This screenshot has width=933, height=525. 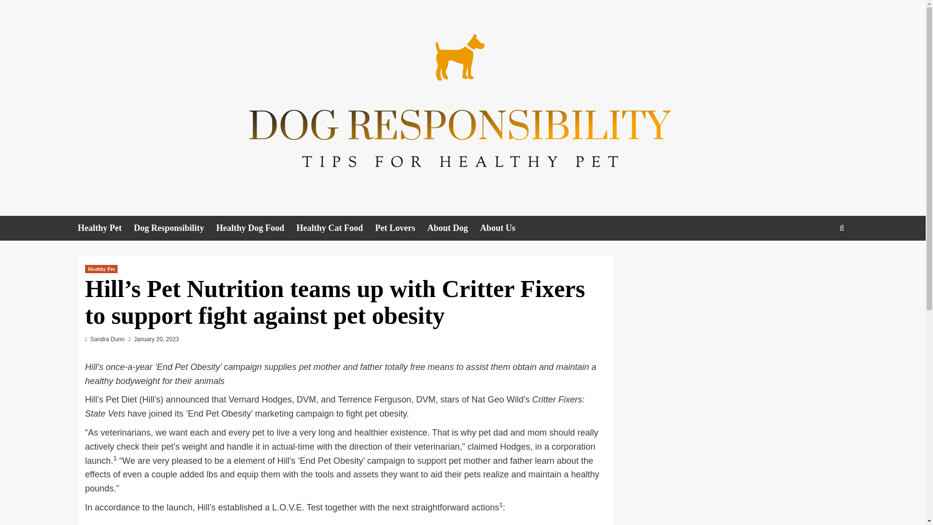 I want to click on About Us, so click(x=504, y=227).